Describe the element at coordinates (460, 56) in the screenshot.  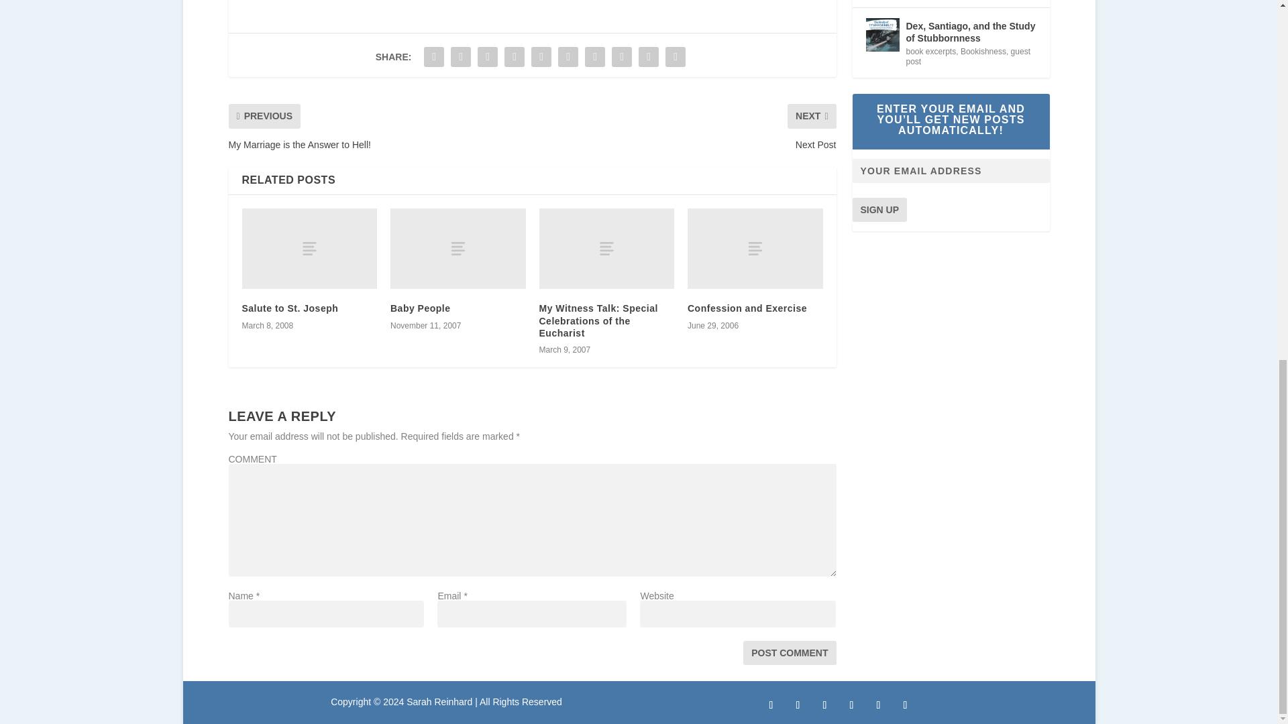
I see `Share "Thoughts on Marriage" via Twitter` at that location.